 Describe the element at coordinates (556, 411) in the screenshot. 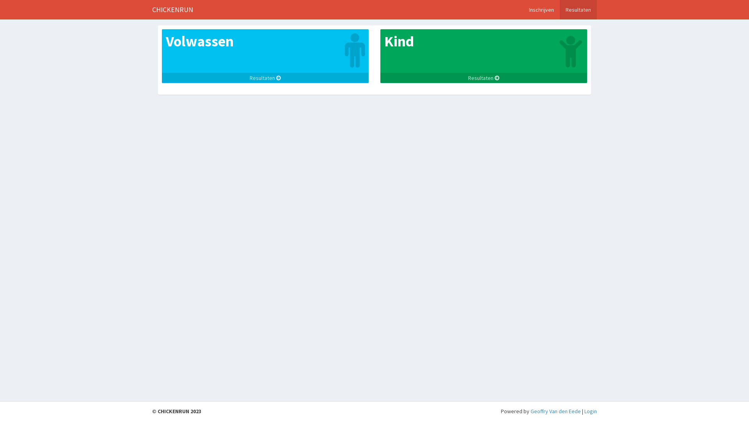

I see `Geoffry Van den Eede` at that location.